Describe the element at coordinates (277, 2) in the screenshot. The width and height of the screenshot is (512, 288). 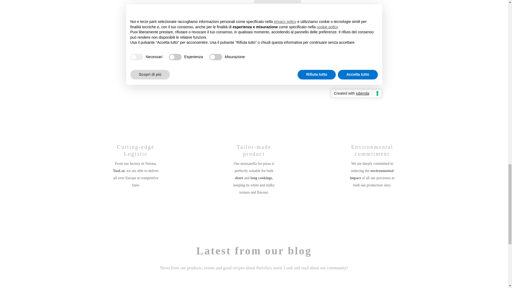
I see `Download the Brochure` at that location.